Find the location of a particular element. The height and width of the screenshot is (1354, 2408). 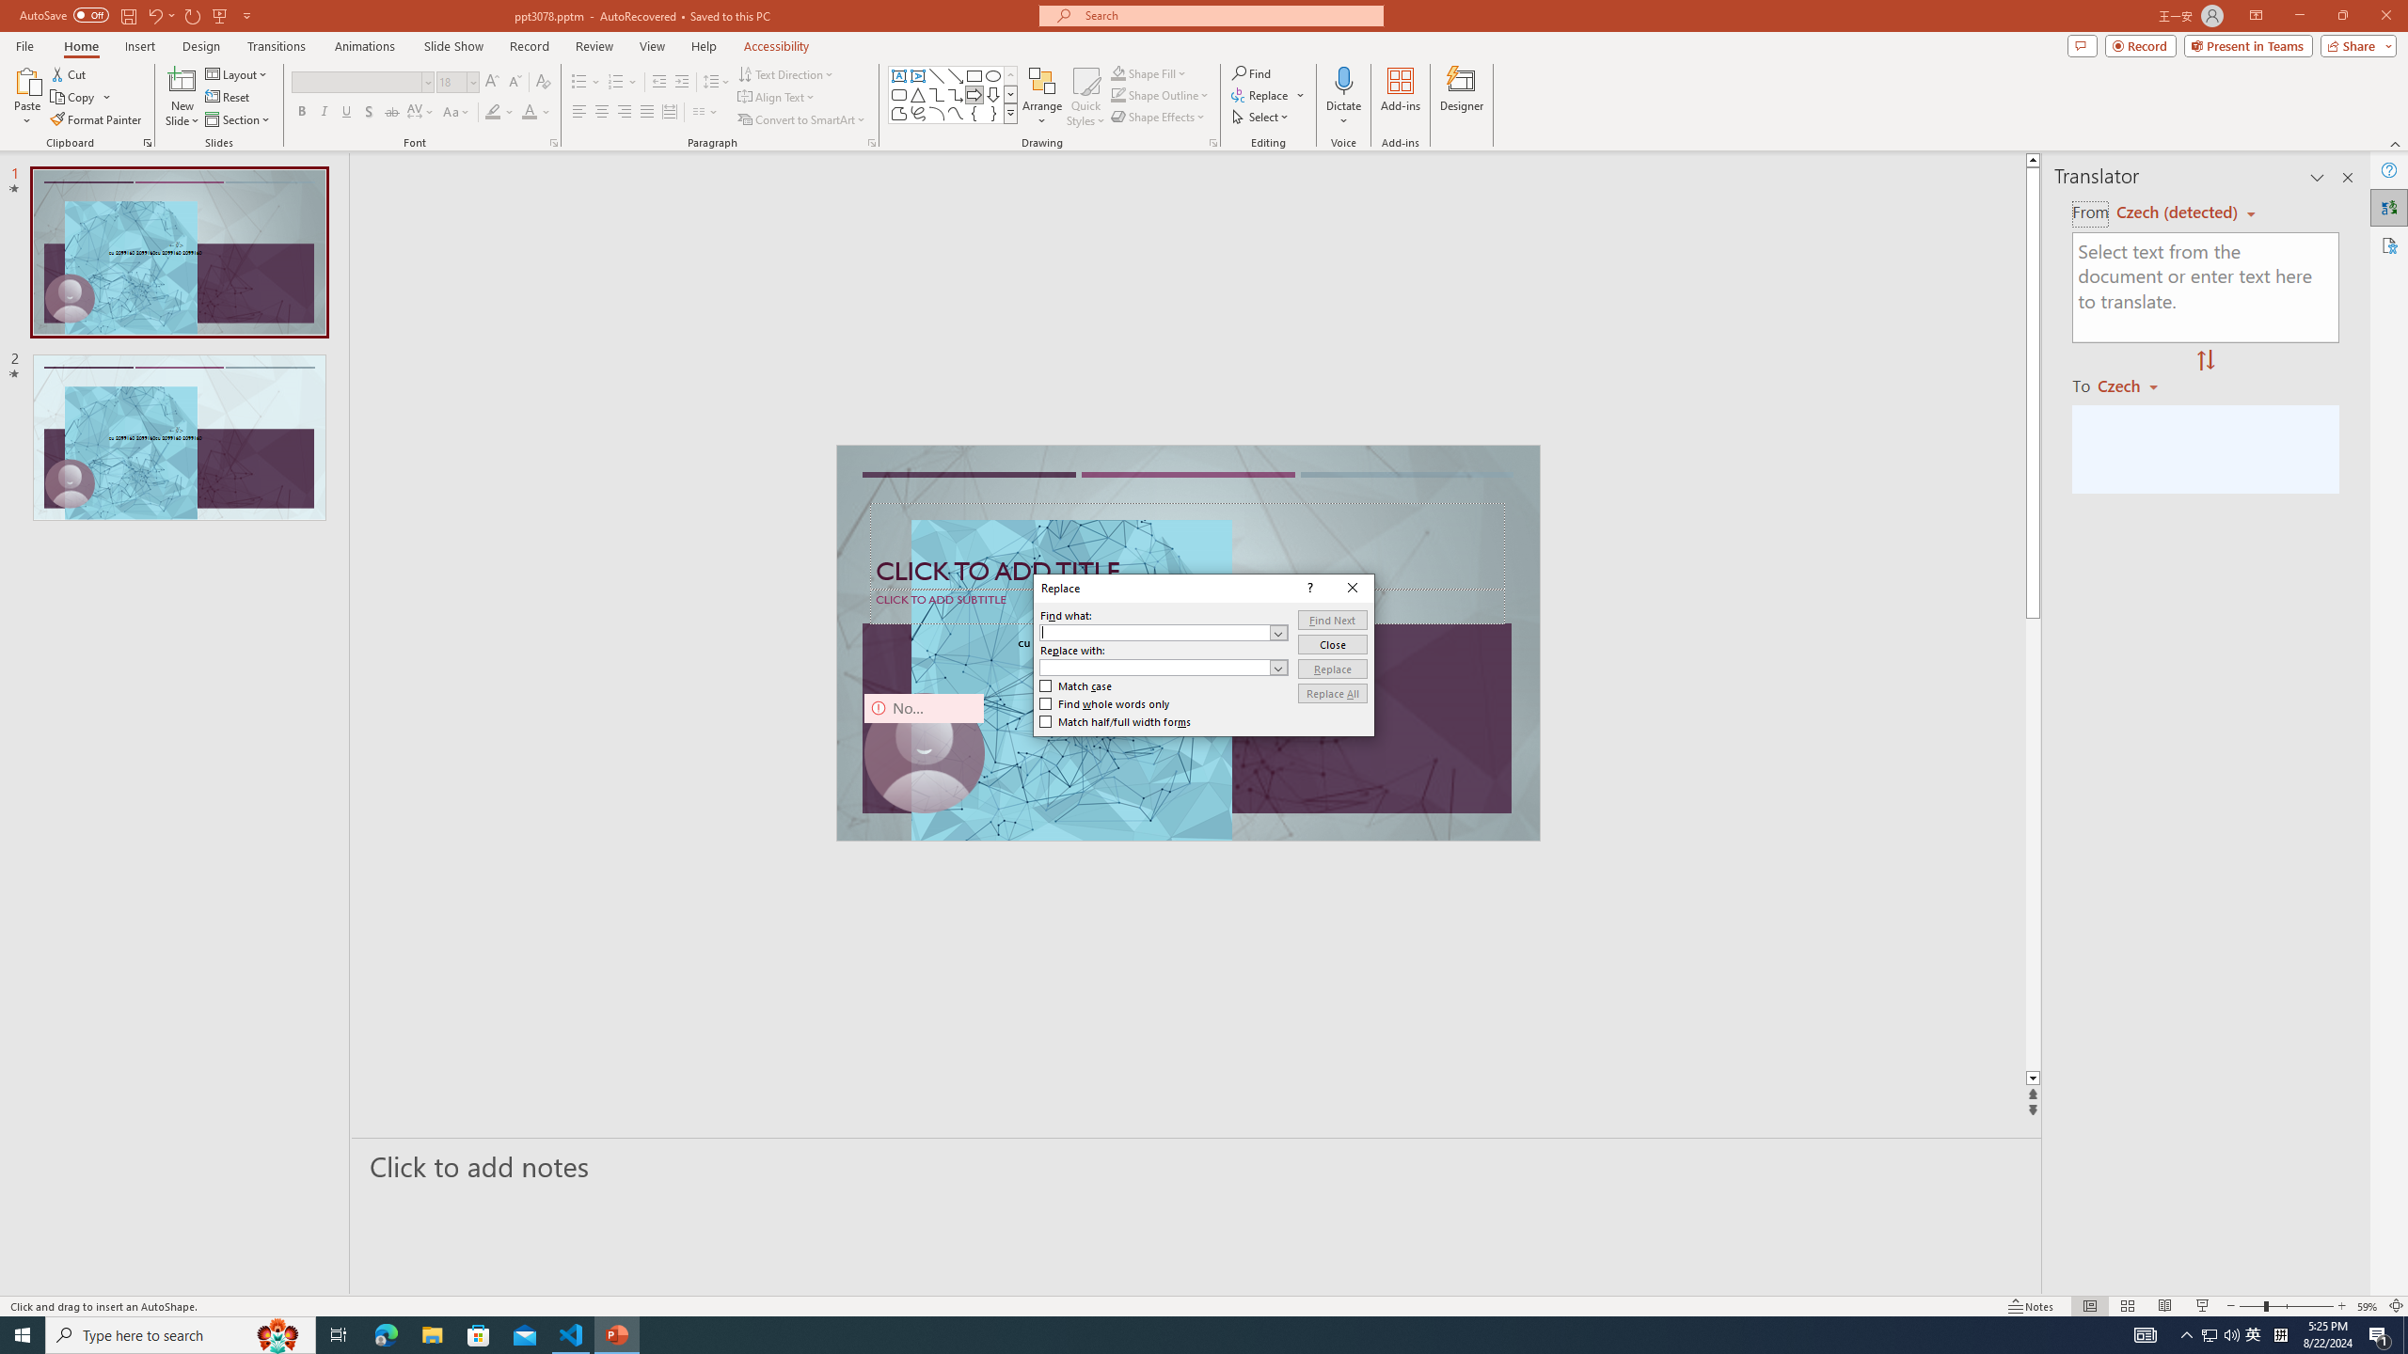

Oval is located at coordinates (993, 75).